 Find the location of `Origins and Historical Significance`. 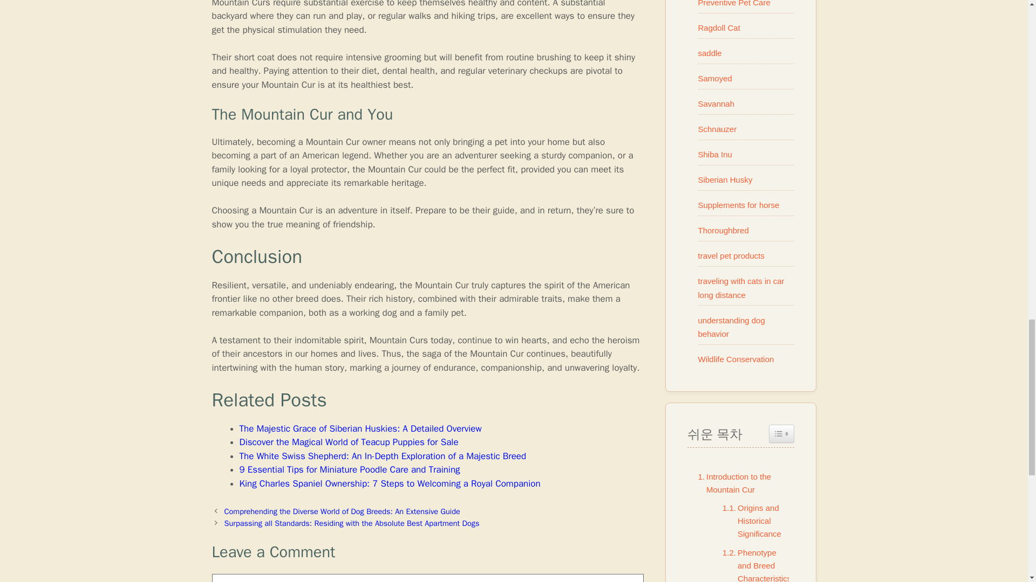

Origins and Historical Significance is located at coordinates (752, 521).